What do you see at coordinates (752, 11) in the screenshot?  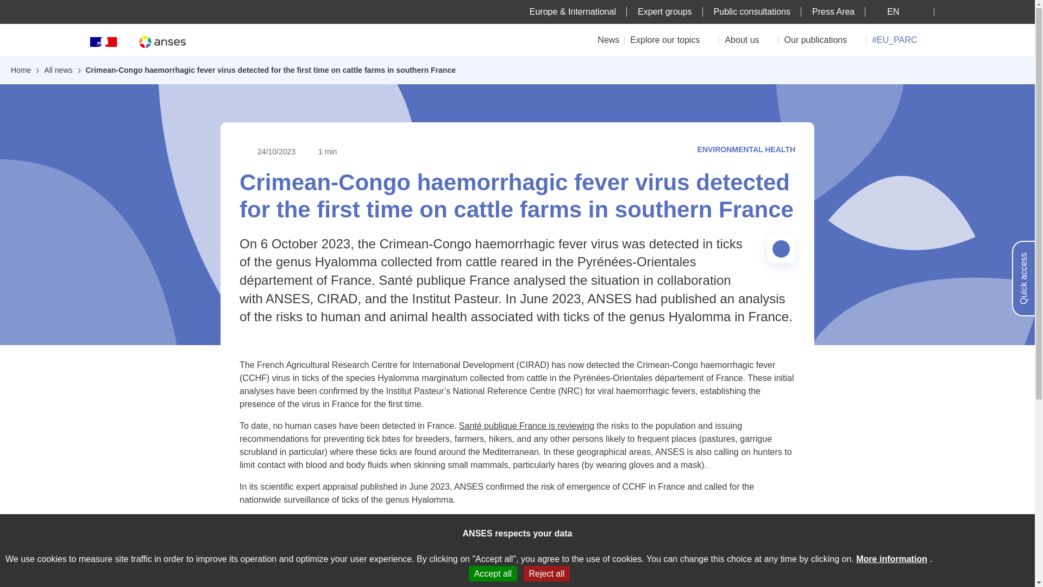 I see `Public consultations` at bounding box center [752, 11].